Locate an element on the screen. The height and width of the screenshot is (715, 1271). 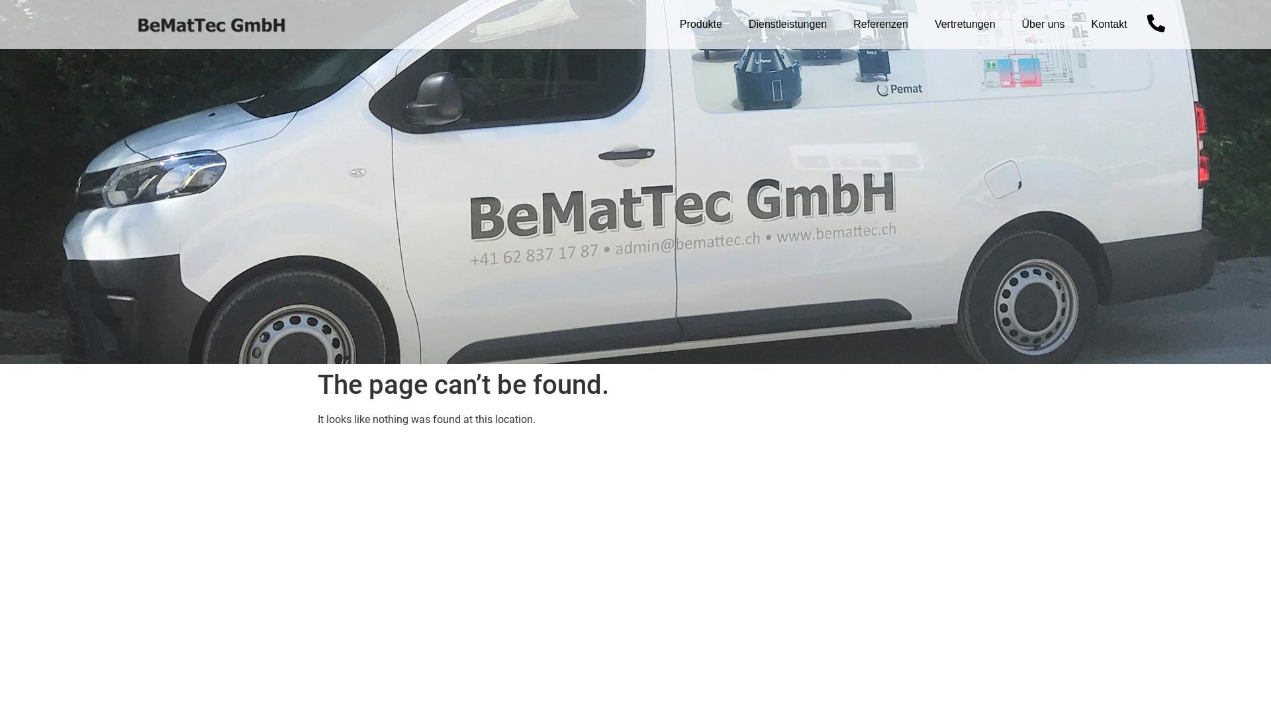
Referenzen is located at coordinates (880, 24).